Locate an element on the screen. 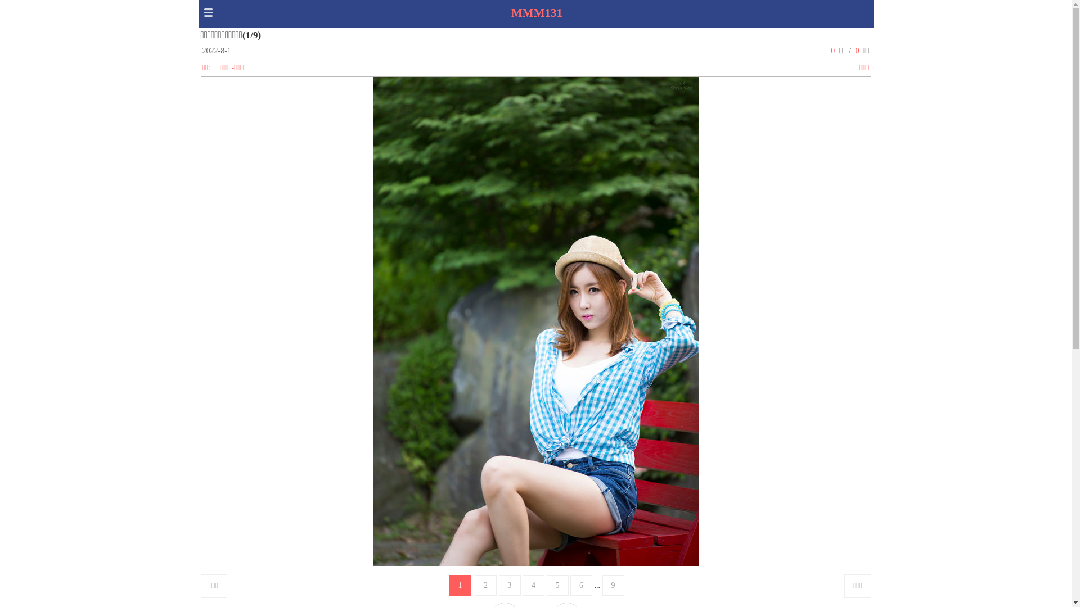  4 is located at coordinates (533, 586).